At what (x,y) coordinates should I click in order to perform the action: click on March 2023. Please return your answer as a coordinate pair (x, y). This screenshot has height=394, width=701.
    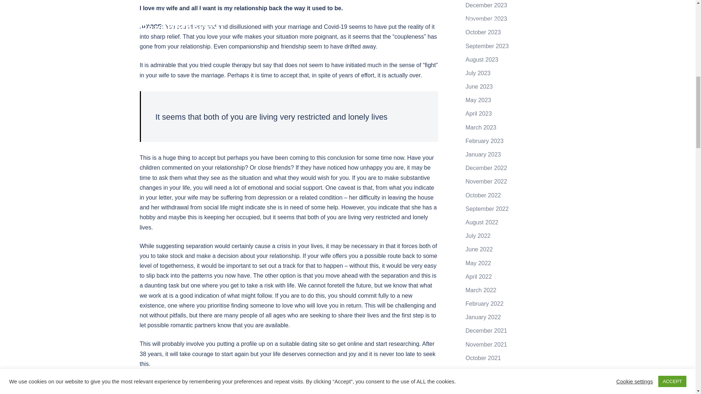
    Looking at the image, I should click on (480, 127).